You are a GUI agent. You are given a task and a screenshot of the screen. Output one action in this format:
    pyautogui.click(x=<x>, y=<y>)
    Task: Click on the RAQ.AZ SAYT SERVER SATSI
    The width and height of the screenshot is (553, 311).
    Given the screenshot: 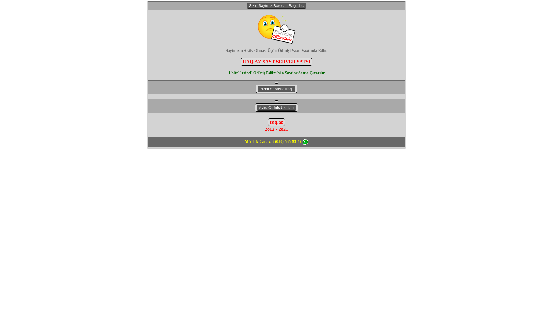 What is the action you would take?
    pyautogui.click(x=276, y=62)
    